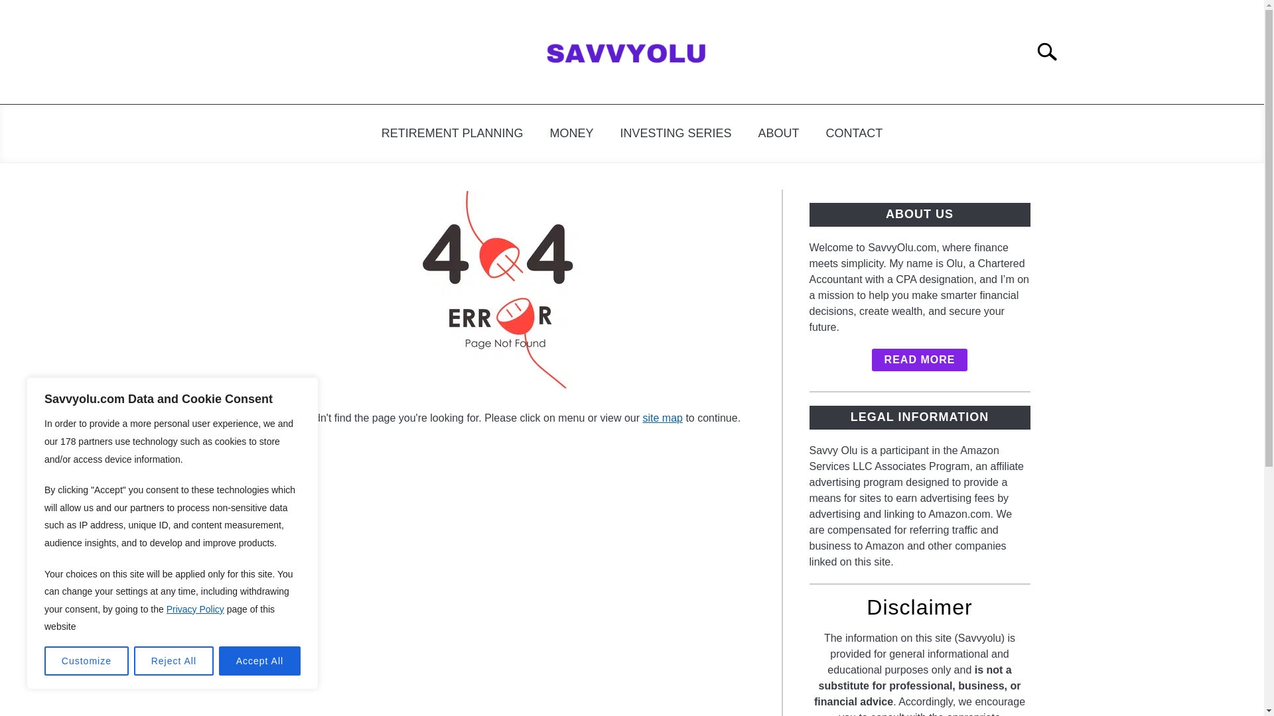  Describe the element at coordinates (675, 133) in the screenshot. I see `INVESTING SERIES` at that location.